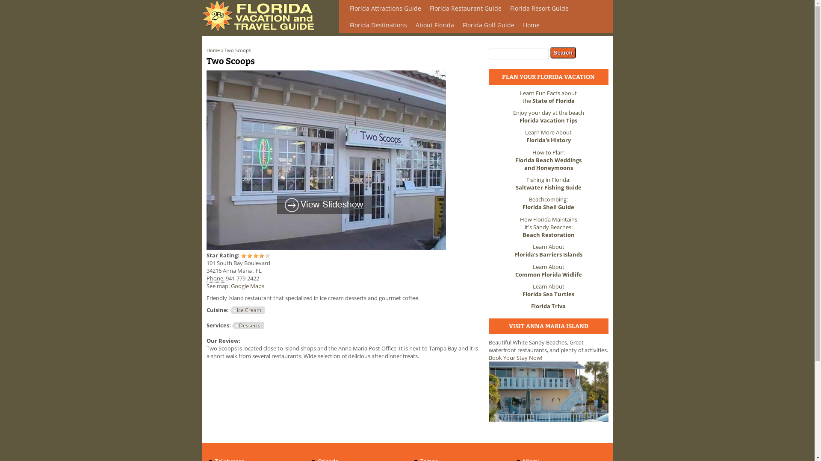 The height and width of the screenshot is (461, 821). I want to click on How Florida Maintains
it's Sandy Beaches:
Beach Restoration, so click(549, 227).